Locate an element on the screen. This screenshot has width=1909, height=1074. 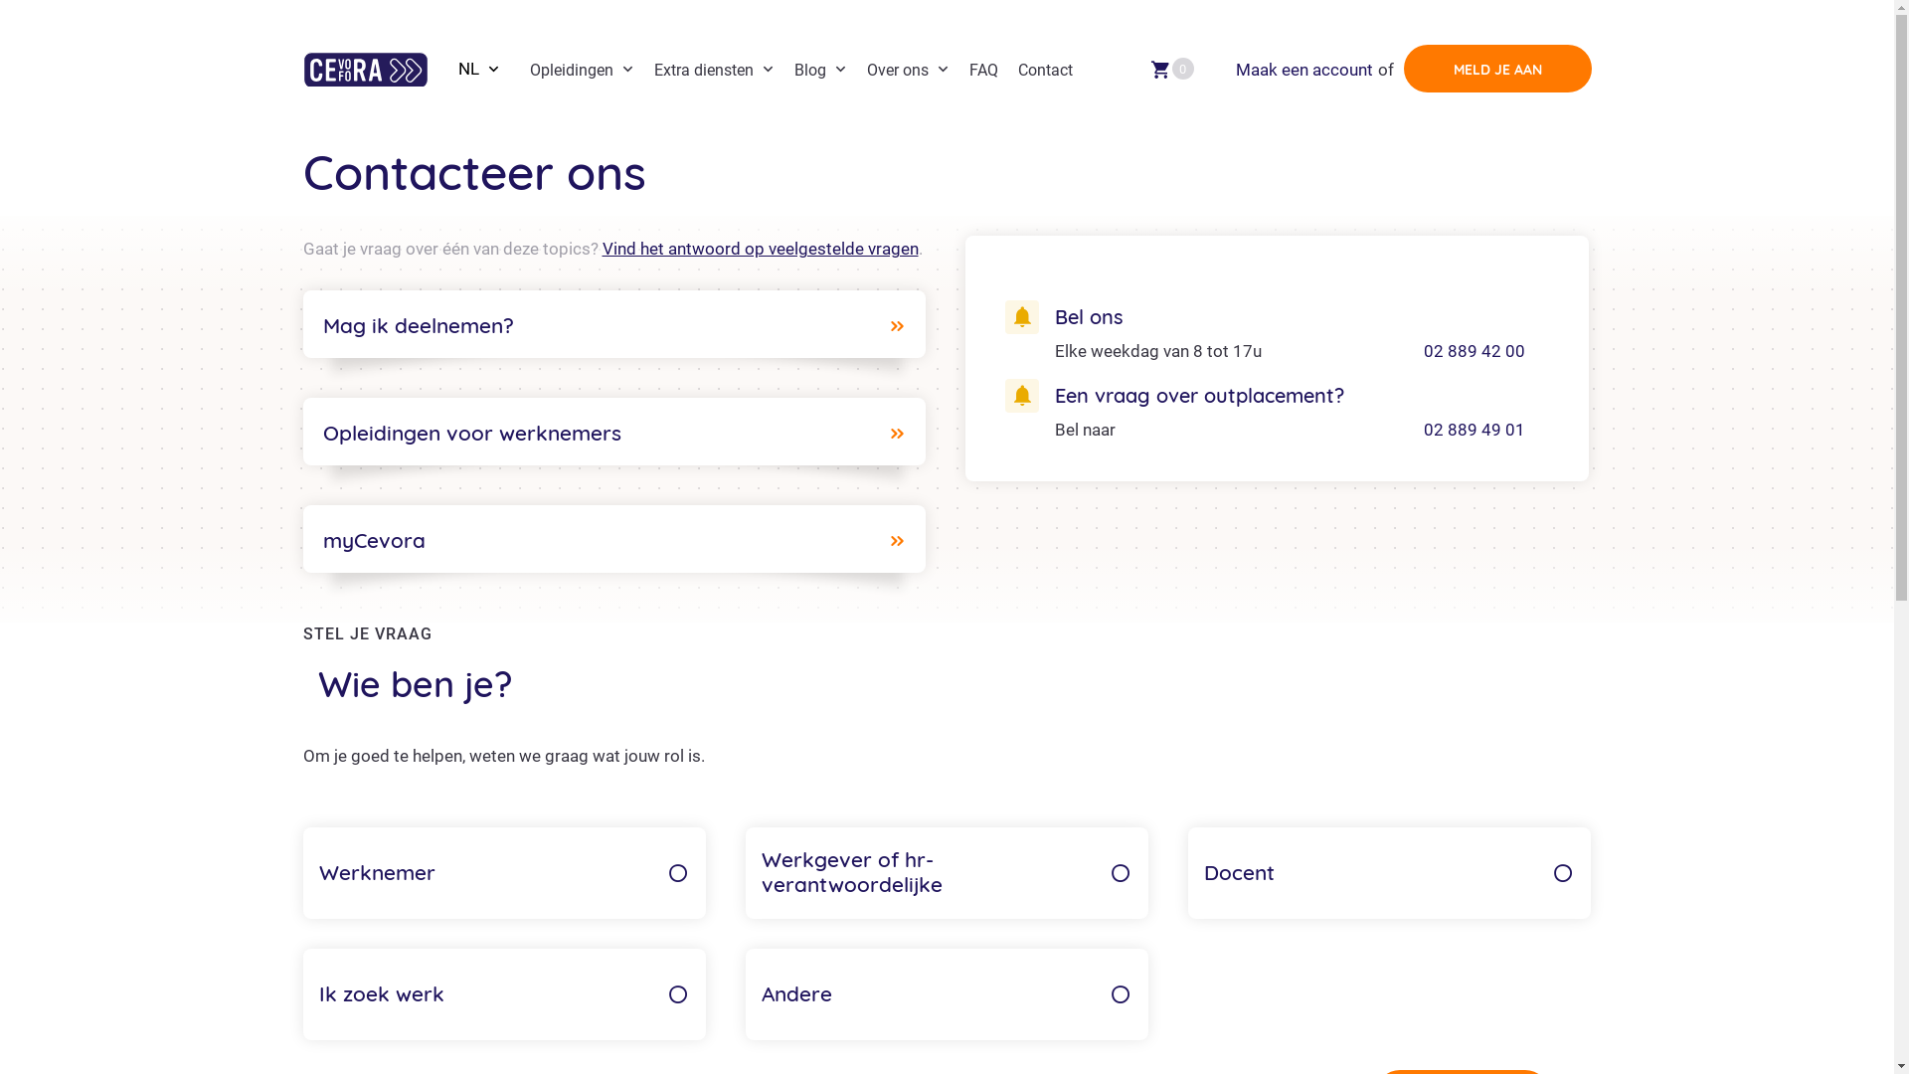
Opleidingen is located at coordinates (581, 70).